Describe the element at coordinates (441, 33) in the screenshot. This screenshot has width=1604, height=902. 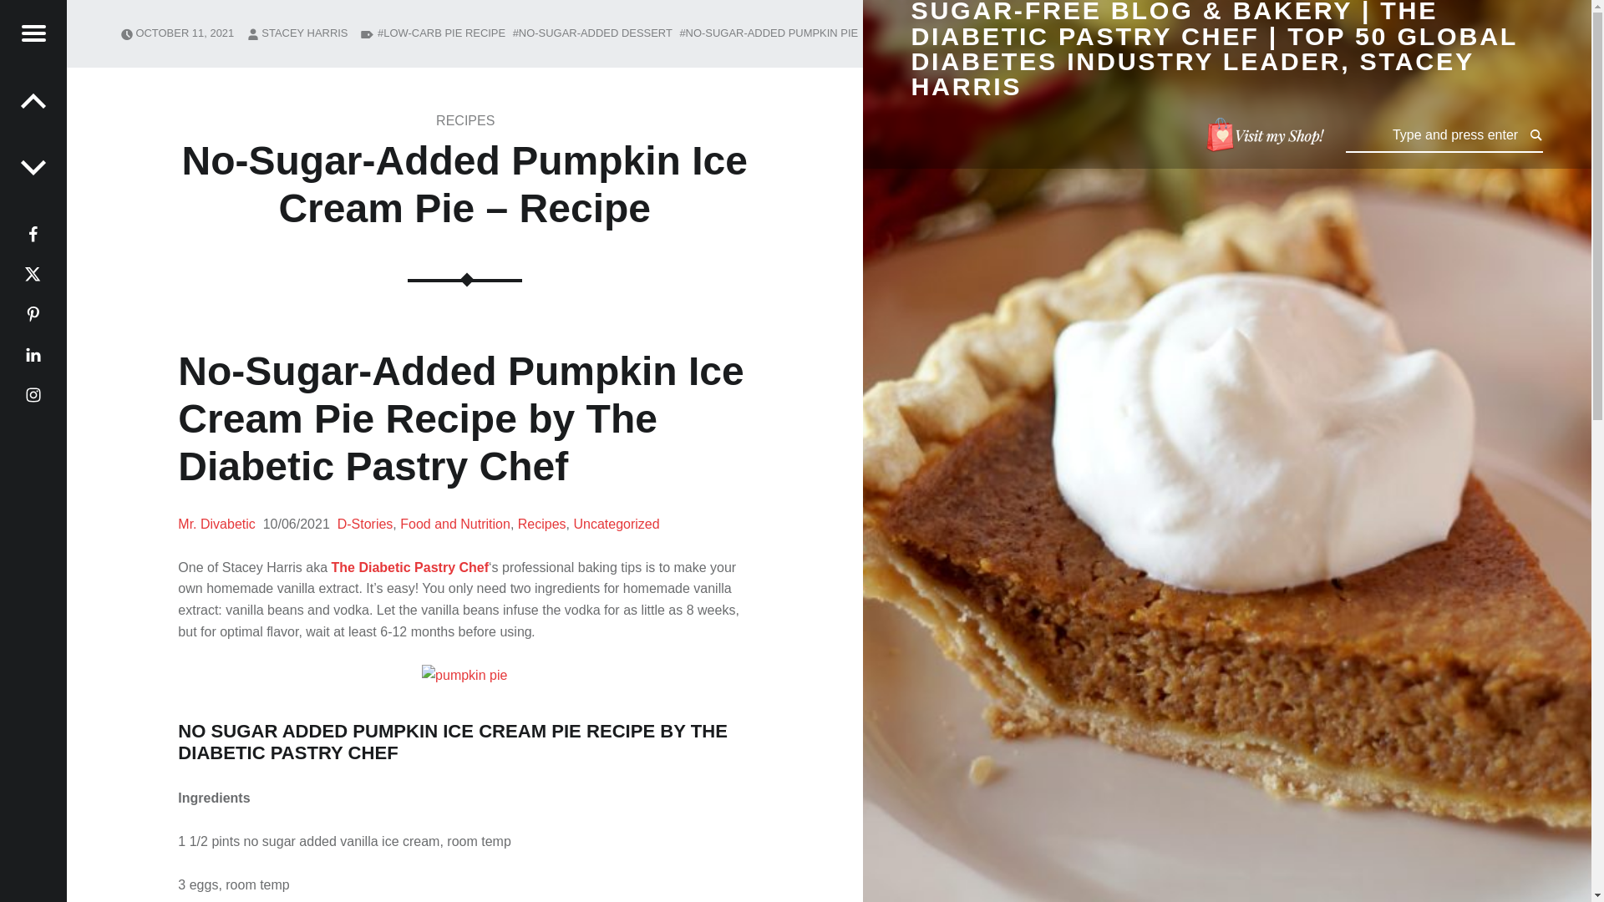
I see `LOW-CARB PIE RECIPE` at that location.